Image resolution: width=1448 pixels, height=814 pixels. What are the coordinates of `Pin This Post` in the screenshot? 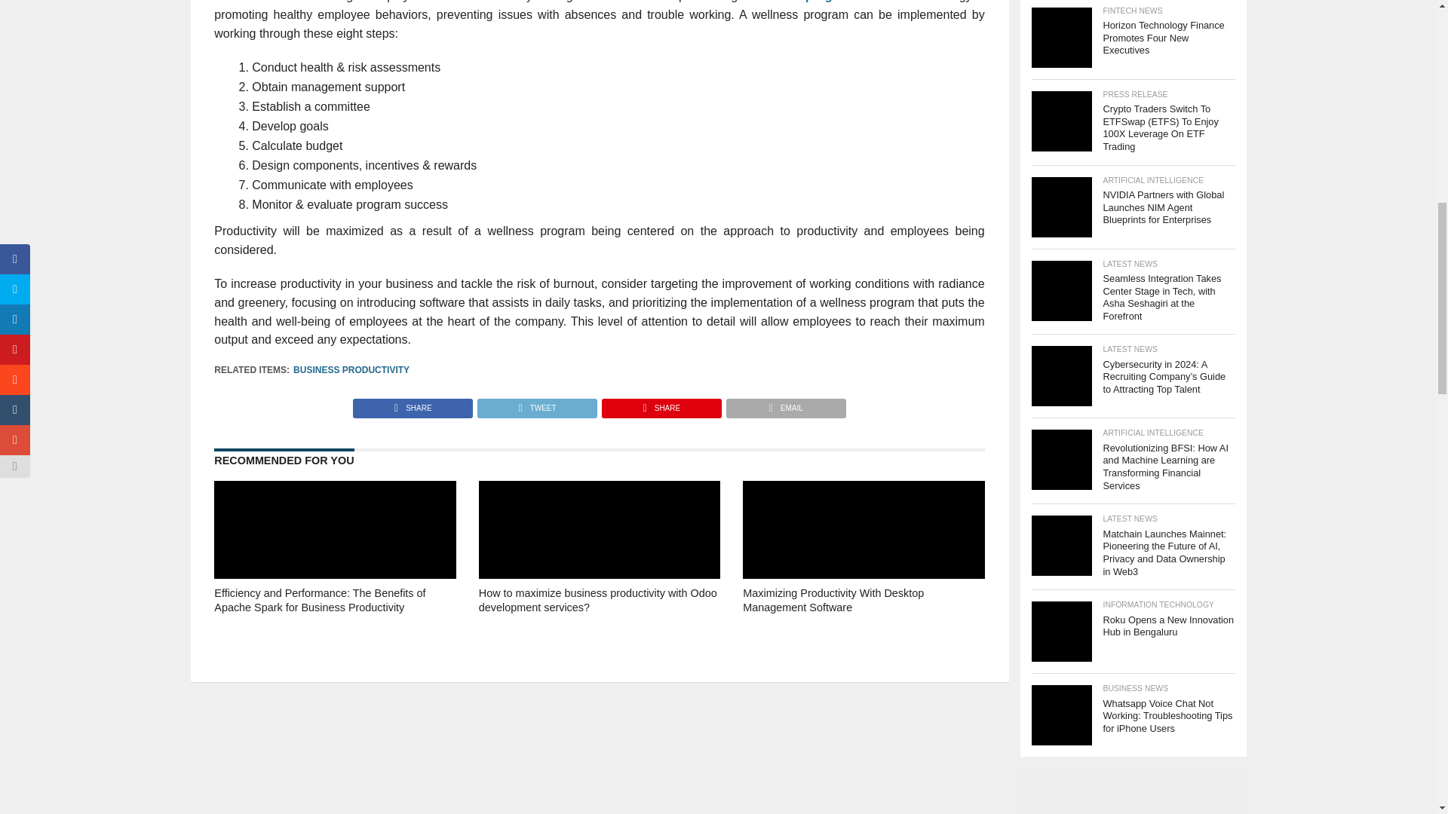 It's located at (661, 404).